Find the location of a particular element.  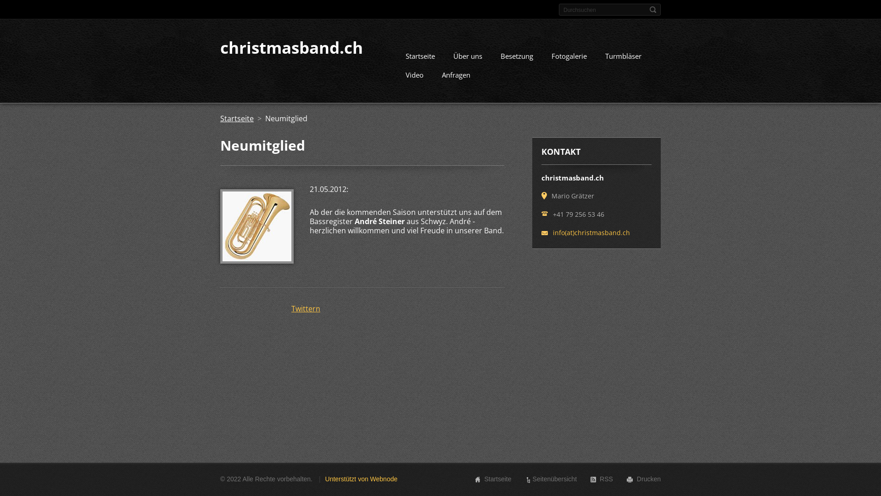

info(at)christmasband.ch is located at coordinates (591, 232).